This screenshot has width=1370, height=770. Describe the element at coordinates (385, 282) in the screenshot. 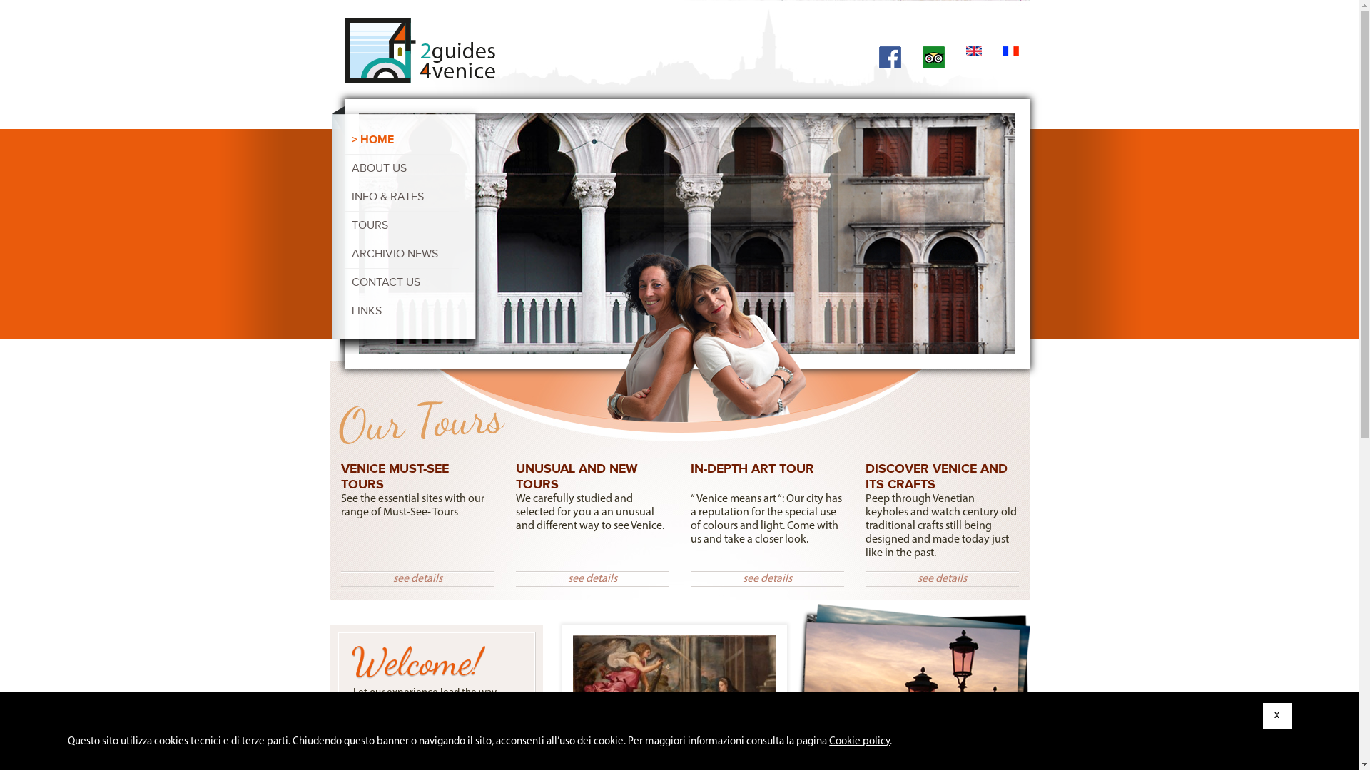

I see `CONTACT US` at that location.